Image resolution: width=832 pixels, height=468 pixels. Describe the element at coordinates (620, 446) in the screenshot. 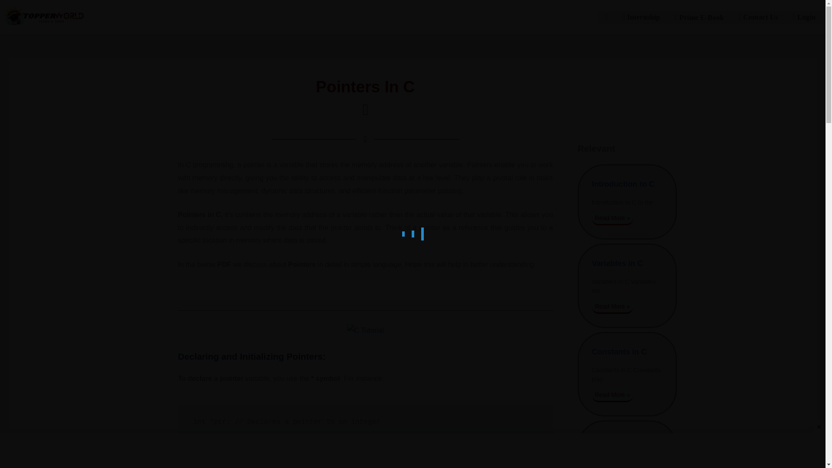

I see `Comments and Tokens in C` at that location.